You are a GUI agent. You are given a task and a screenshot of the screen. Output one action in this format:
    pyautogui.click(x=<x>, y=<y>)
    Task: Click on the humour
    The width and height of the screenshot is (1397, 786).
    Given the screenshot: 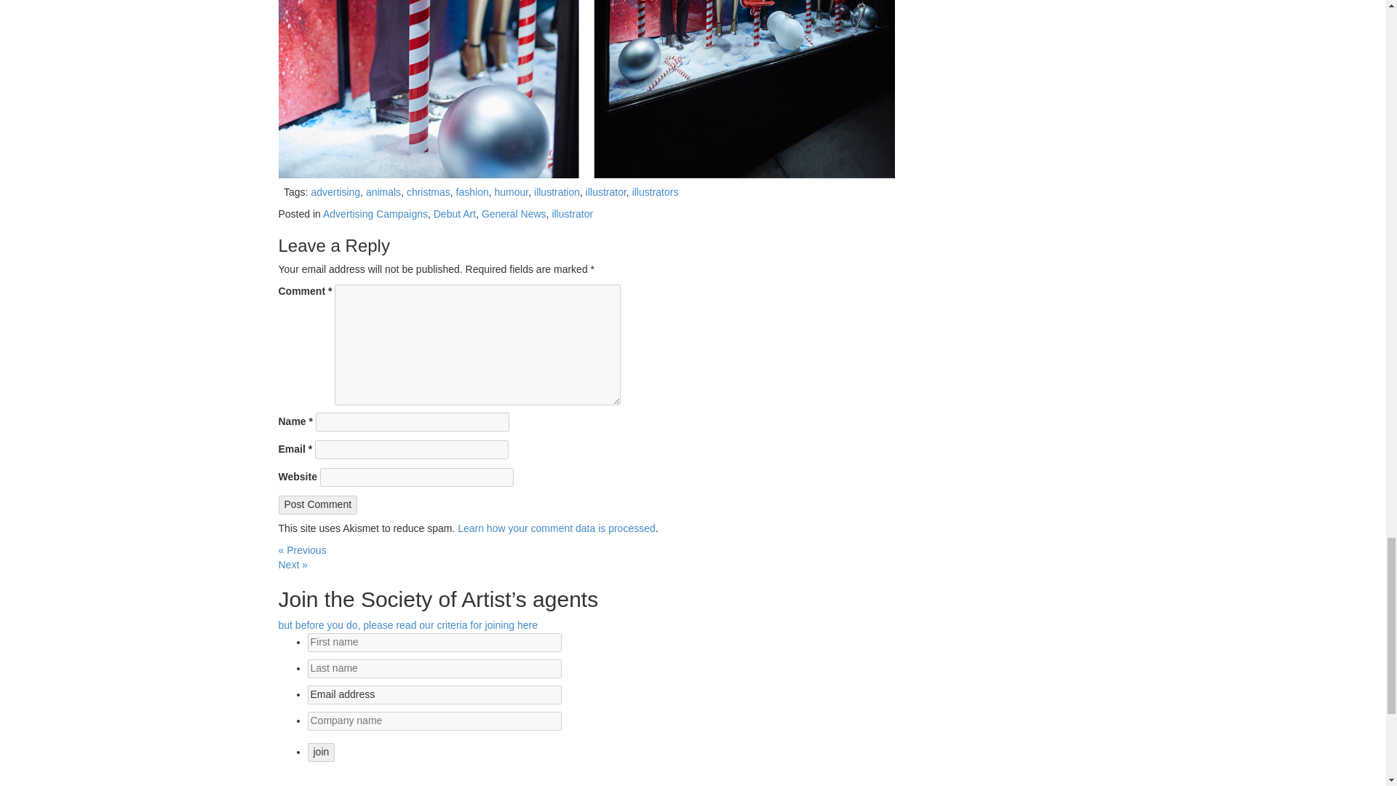 What is the action you would take?
    pyautogui.click(x=512, y=192)
    